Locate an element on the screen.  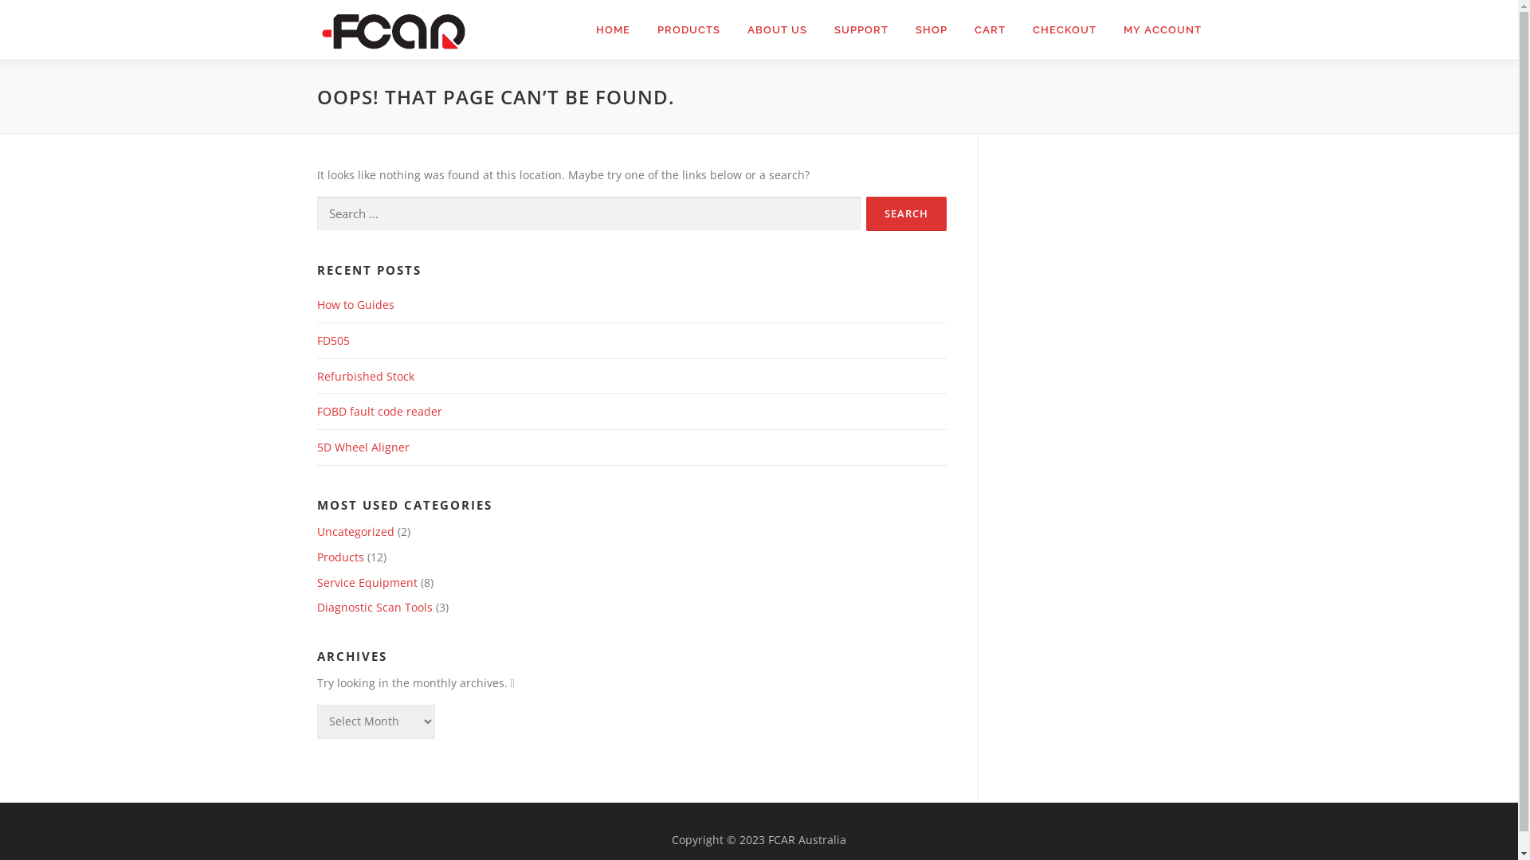
How to Guides is located at coordinates (355, 304).